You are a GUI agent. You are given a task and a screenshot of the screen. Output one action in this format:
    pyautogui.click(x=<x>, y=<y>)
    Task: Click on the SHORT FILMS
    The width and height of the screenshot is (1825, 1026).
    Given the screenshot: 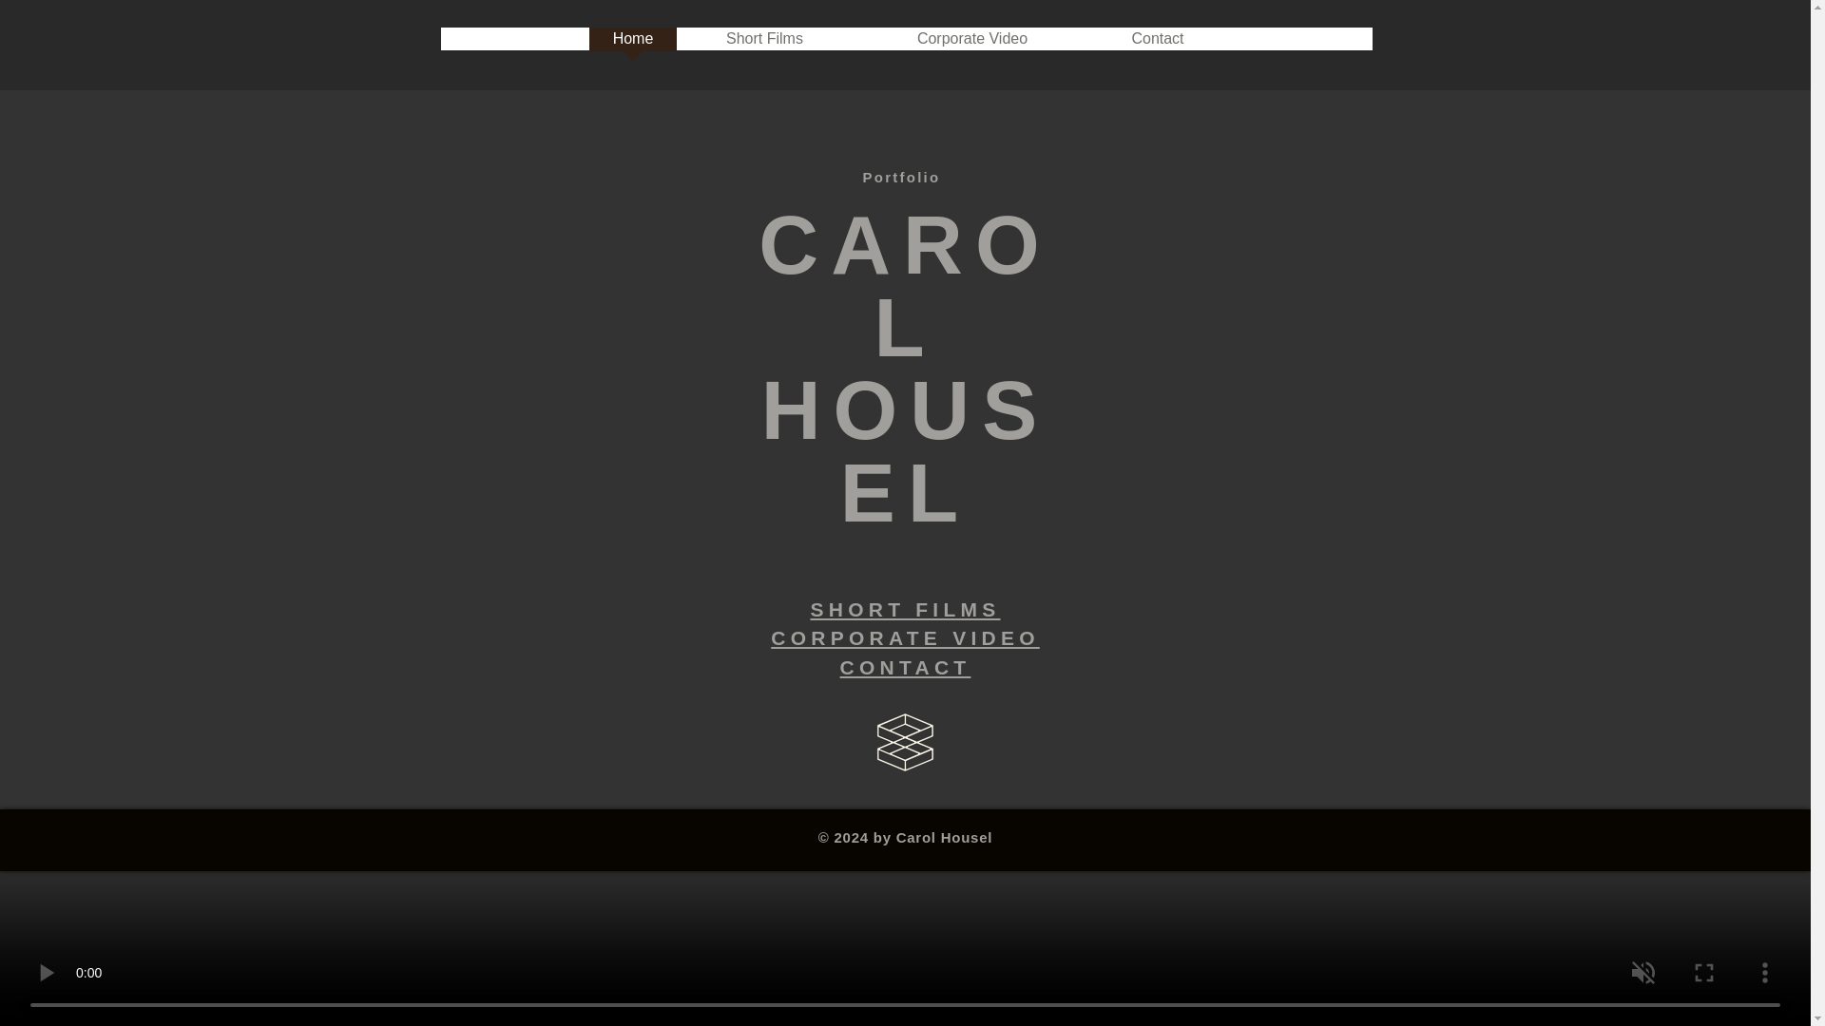 What is the action you would take?
    pyautogui.click(x=905, y=609)
    